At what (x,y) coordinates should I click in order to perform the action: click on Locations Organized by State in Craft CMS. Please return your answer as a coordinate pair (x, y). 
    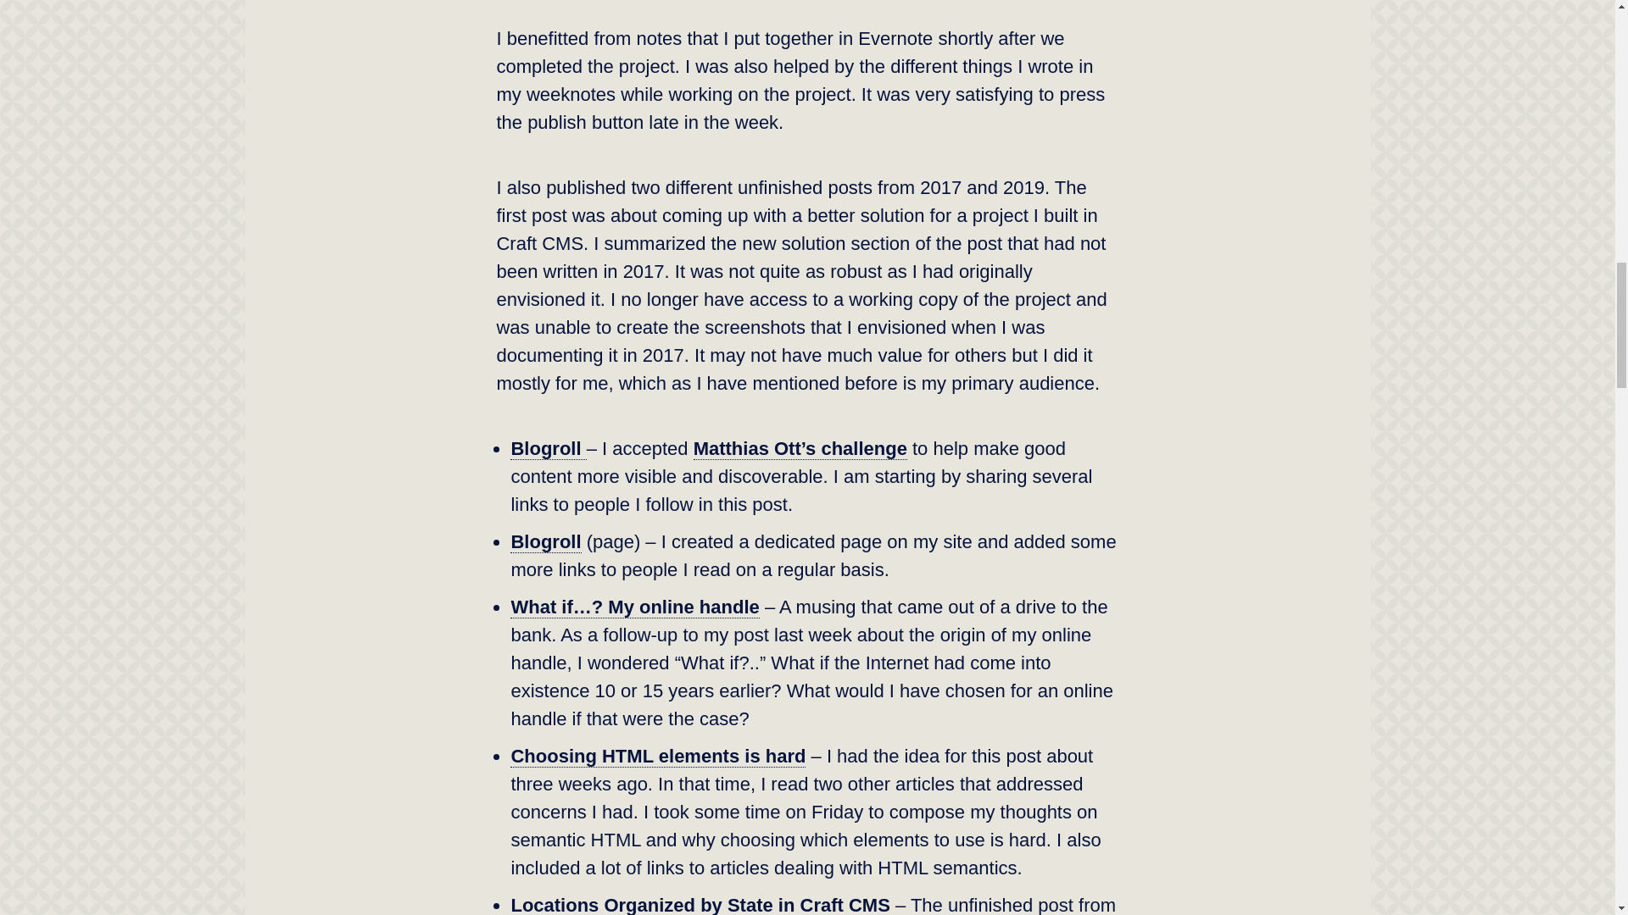
    Looking at the image, I should click on (700, 905).